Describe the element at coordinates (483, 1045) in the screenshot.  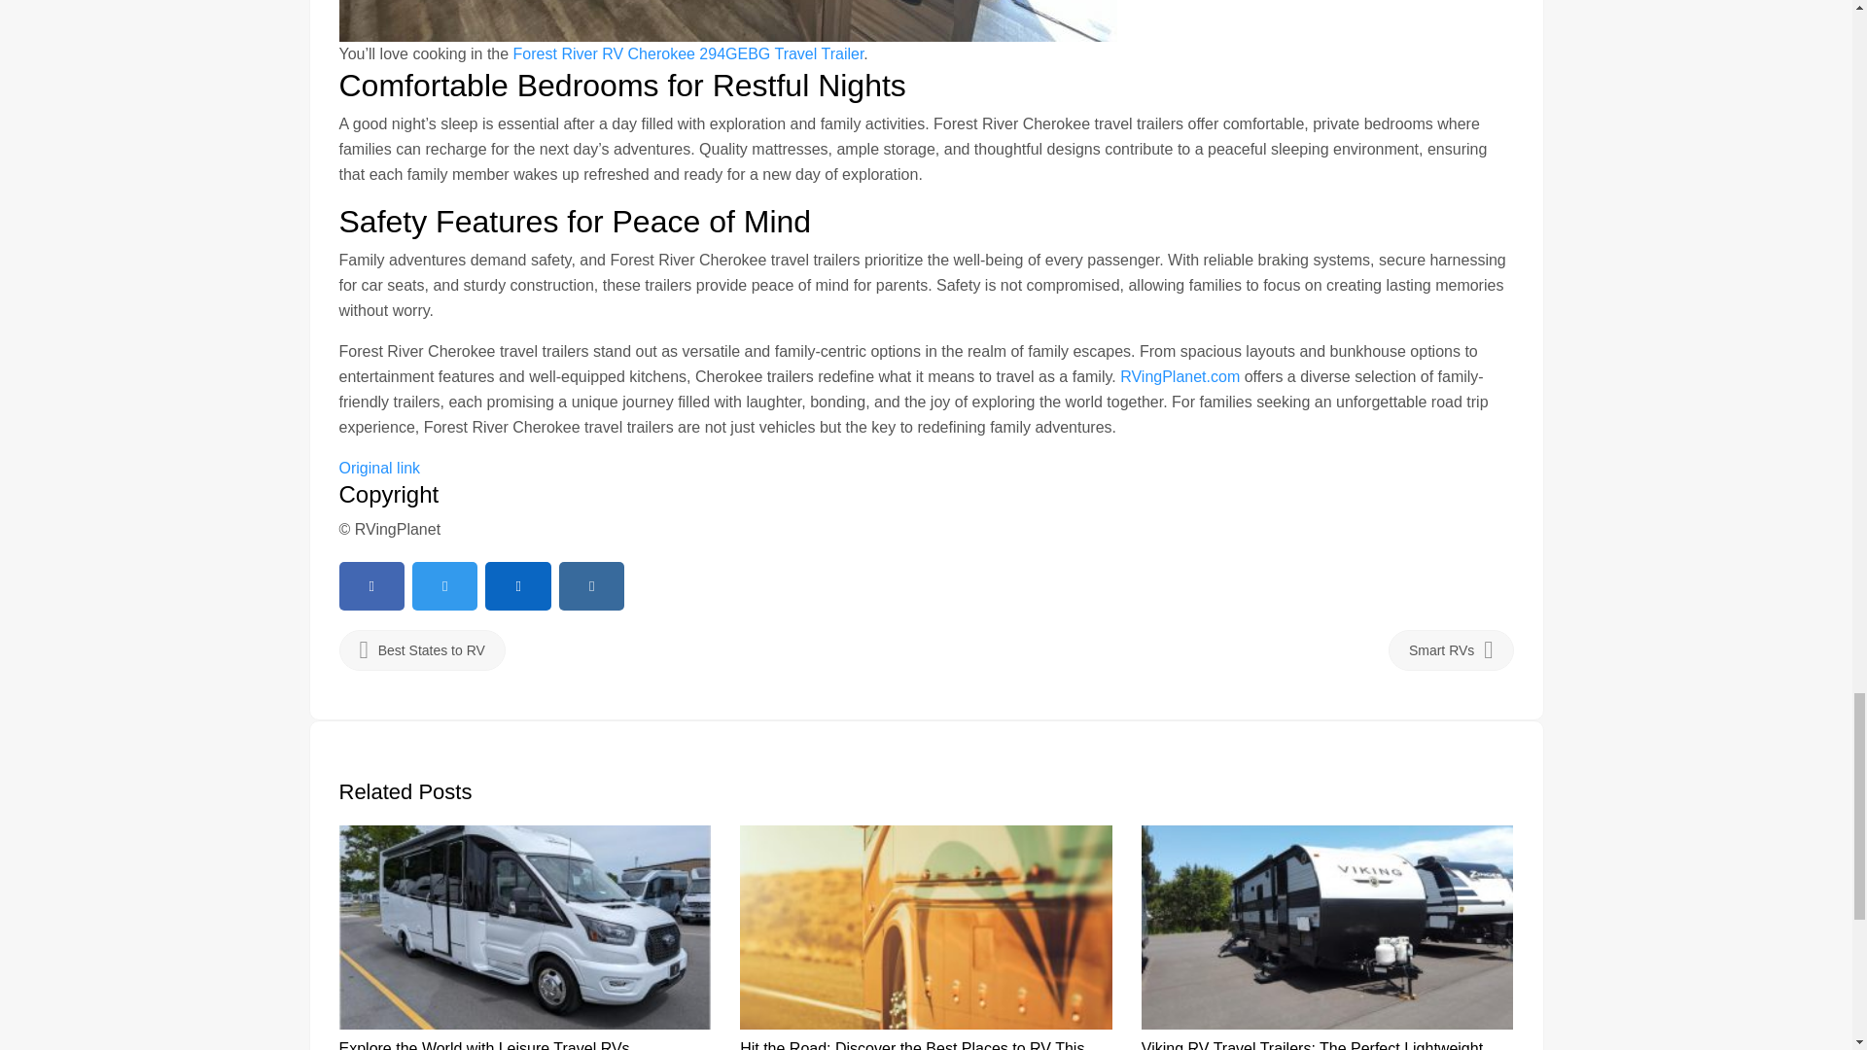
I see `Explore the World with Leisure Travel RVs` at that location.